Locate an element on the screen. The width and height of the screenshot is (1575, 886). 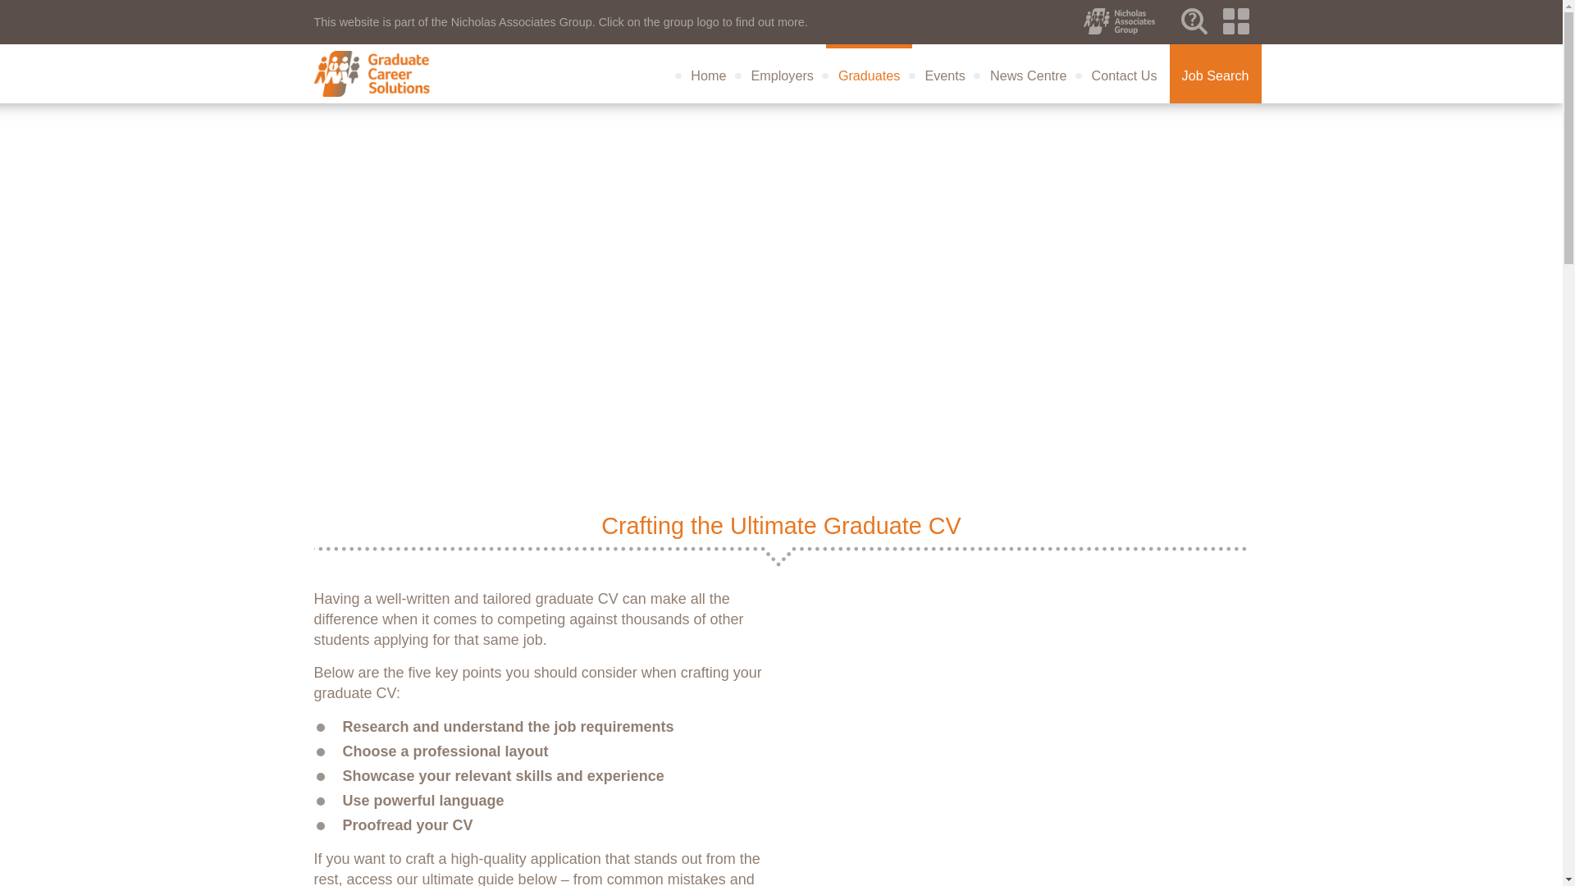
Nichoas Associates Group is located at coordinates (1124, 21).